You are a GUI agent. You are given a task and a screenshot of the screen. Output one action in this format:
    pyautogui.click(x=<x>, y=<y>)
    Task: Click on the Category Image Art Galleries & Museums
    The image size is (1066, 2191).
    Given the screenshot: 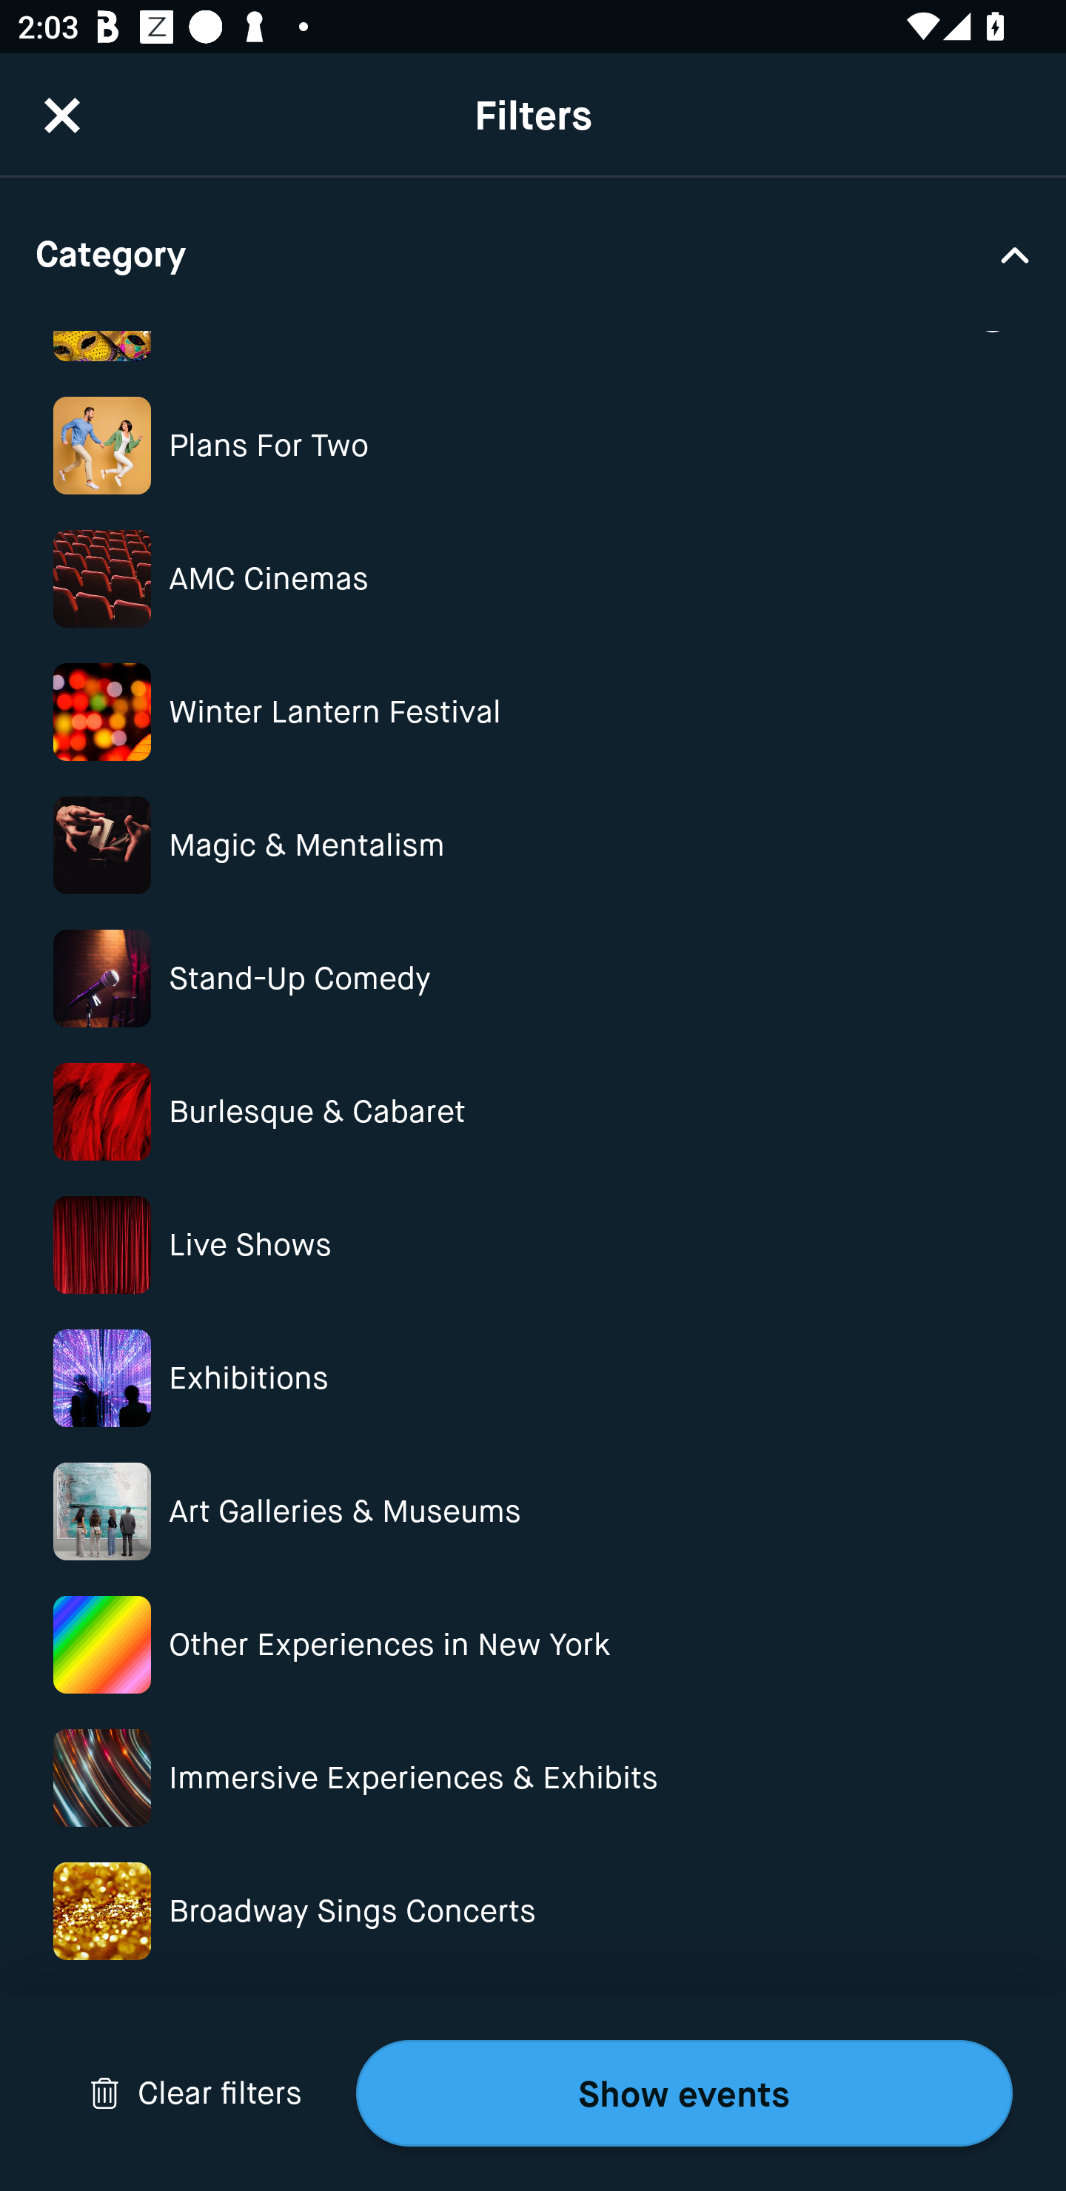 What is the action you would take?
    pyautogui.click(x=533, y=1511)
    